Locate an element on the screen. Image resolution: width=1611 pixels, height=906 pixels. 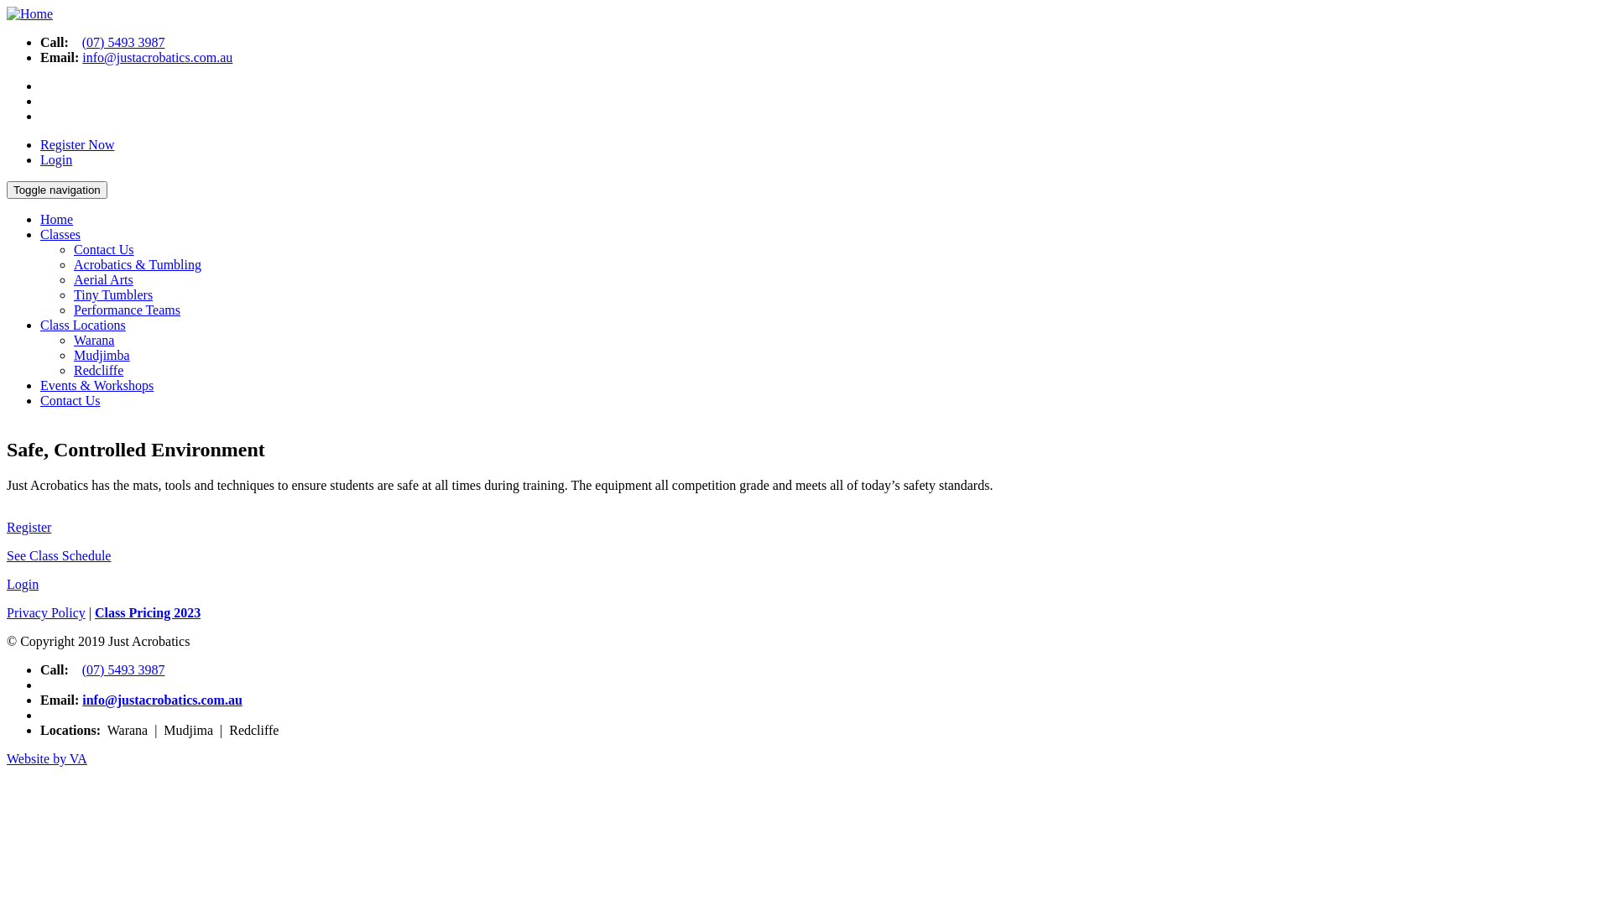
Home is located at coordinates (57, 220).